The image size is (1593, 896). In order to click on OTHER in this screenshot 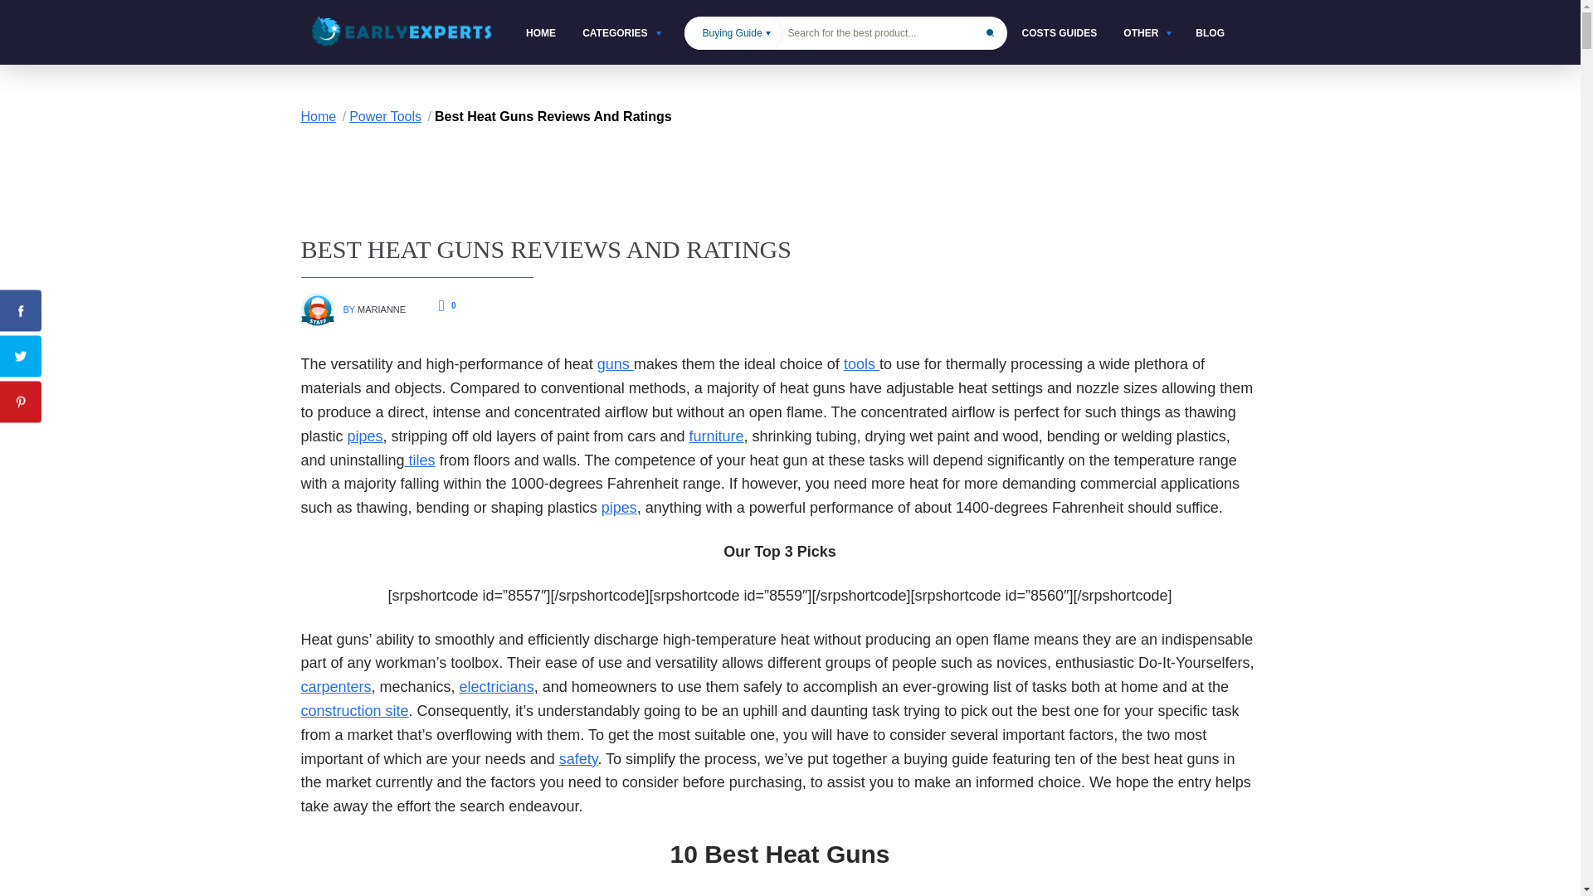, I will do `click(1146, 33)`.